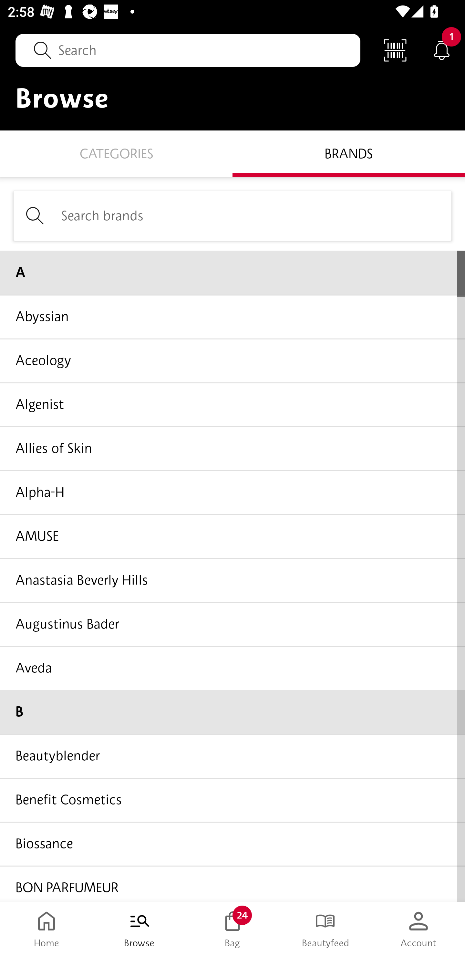 The width and height of the screenshot is (465, 956). I want to click on Algenist, so click(232, 404).